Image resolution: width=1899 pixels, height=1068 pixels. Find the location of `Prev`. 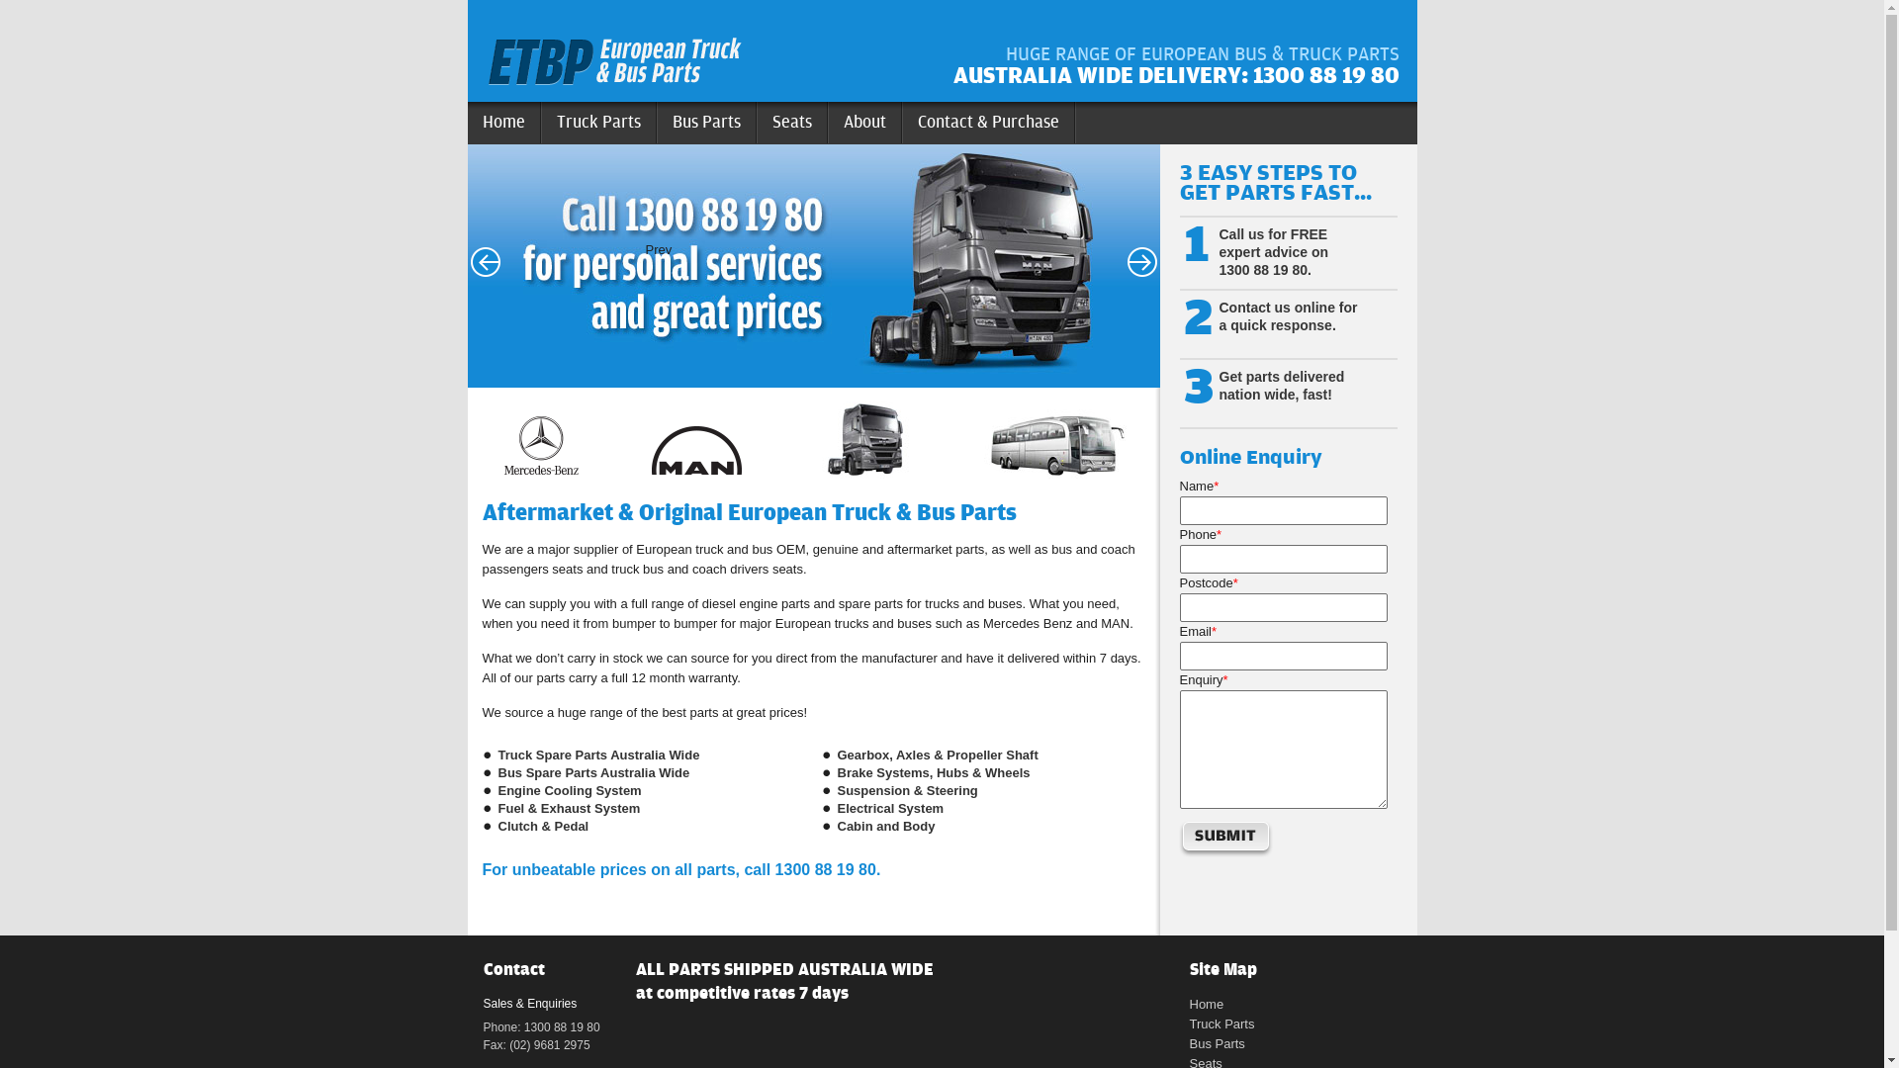

Prev is located at coordinates (485, 262).